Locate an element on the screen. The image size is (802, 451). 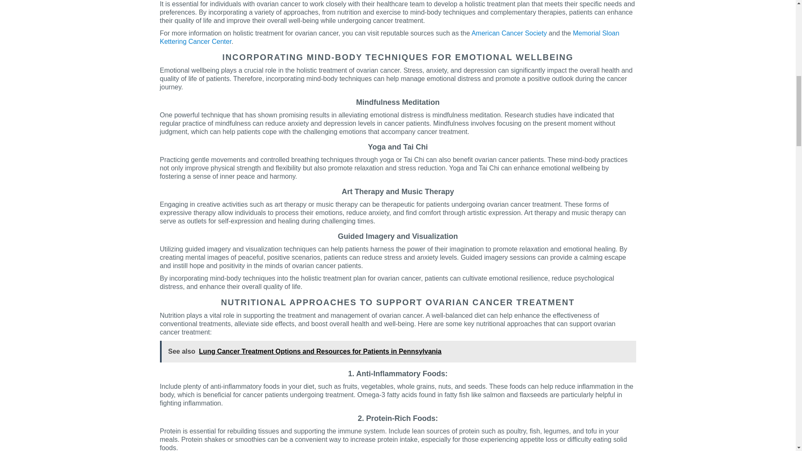
Memorial Sloan Kettering Cancer Center is located at coordinates (389, 38).